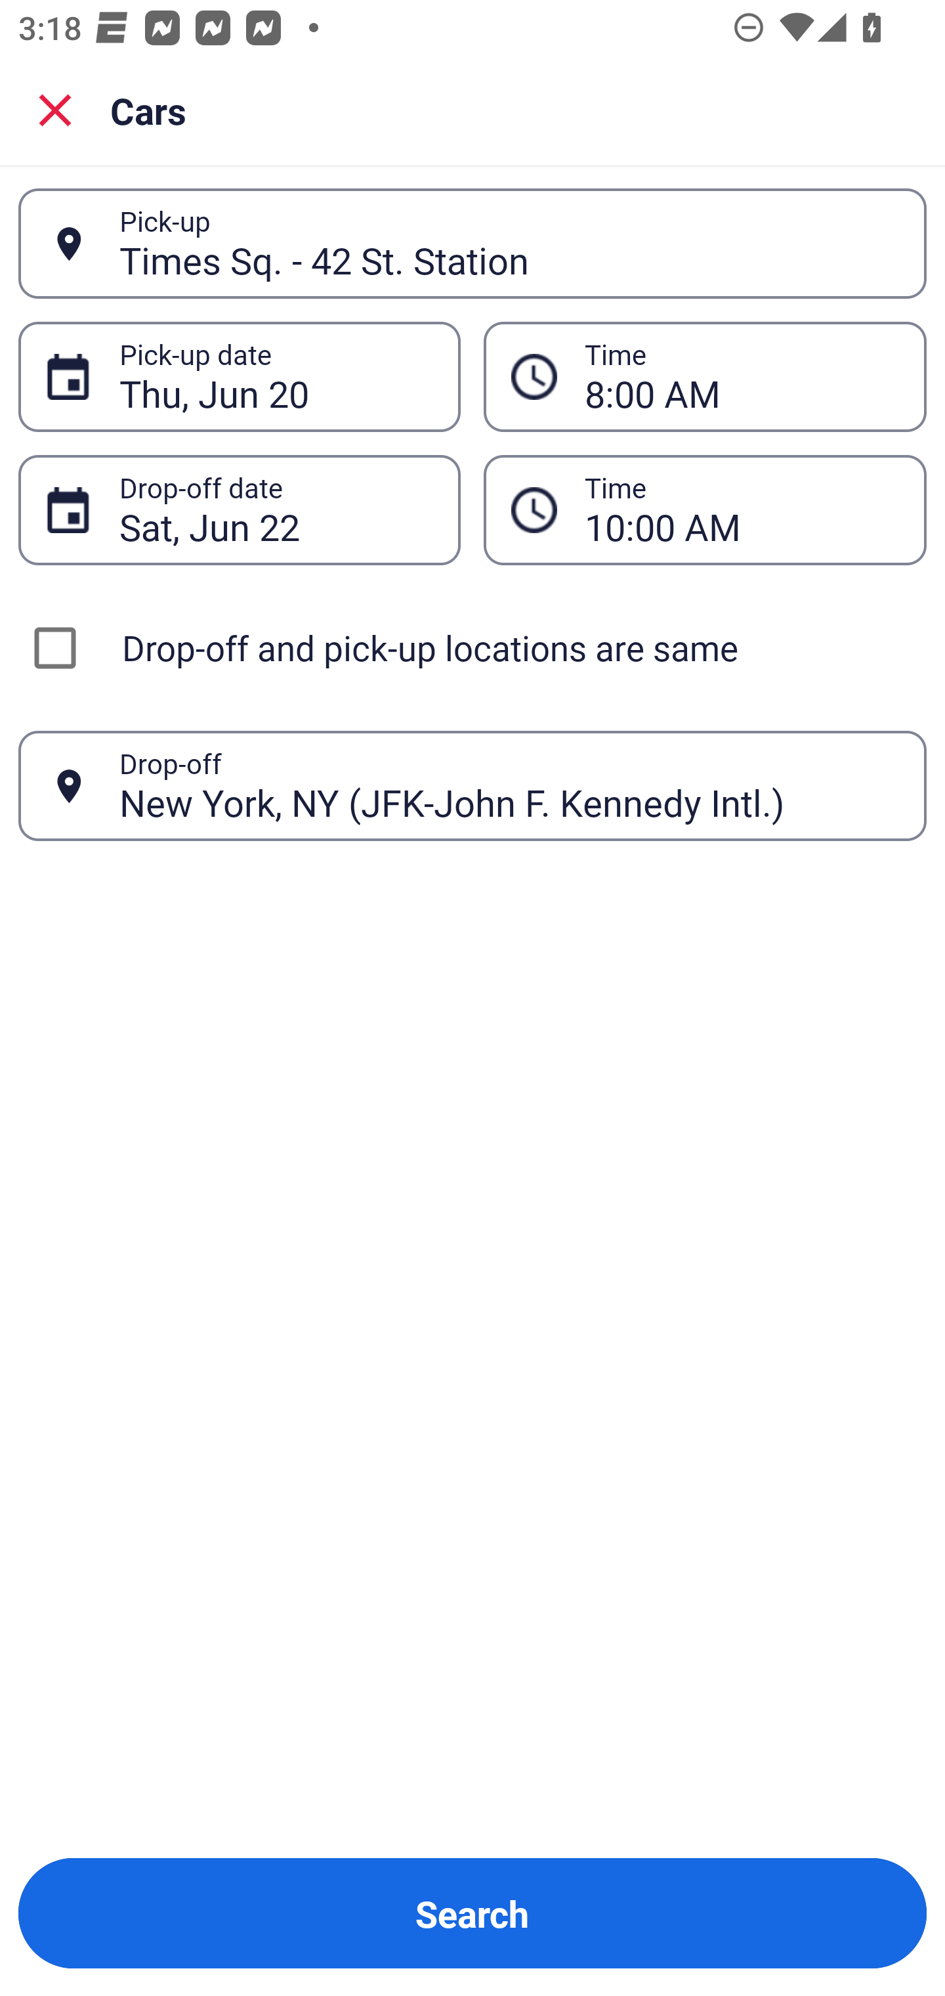 The image size is (945, 1996). What do you see at coordinates (472, 243) in the screenshot?
I see `Times Sq. - 42 St. Station Pick-up` at bounding box center [472, 243].